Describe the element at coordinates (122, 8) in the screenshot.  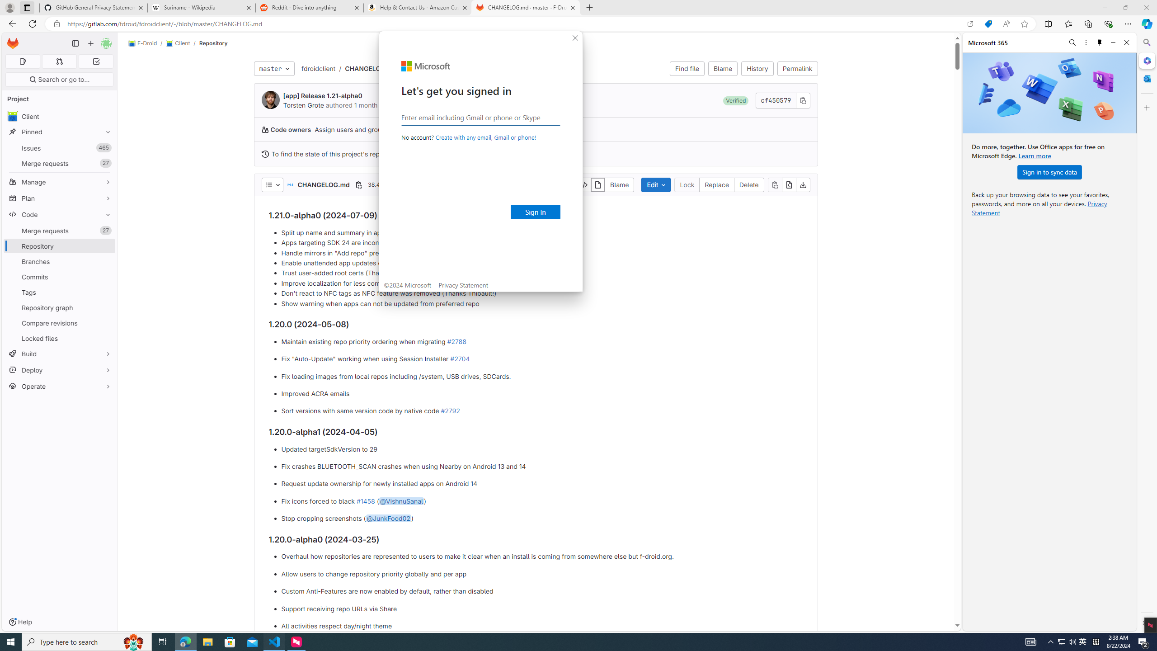
I see `Run` at that location.